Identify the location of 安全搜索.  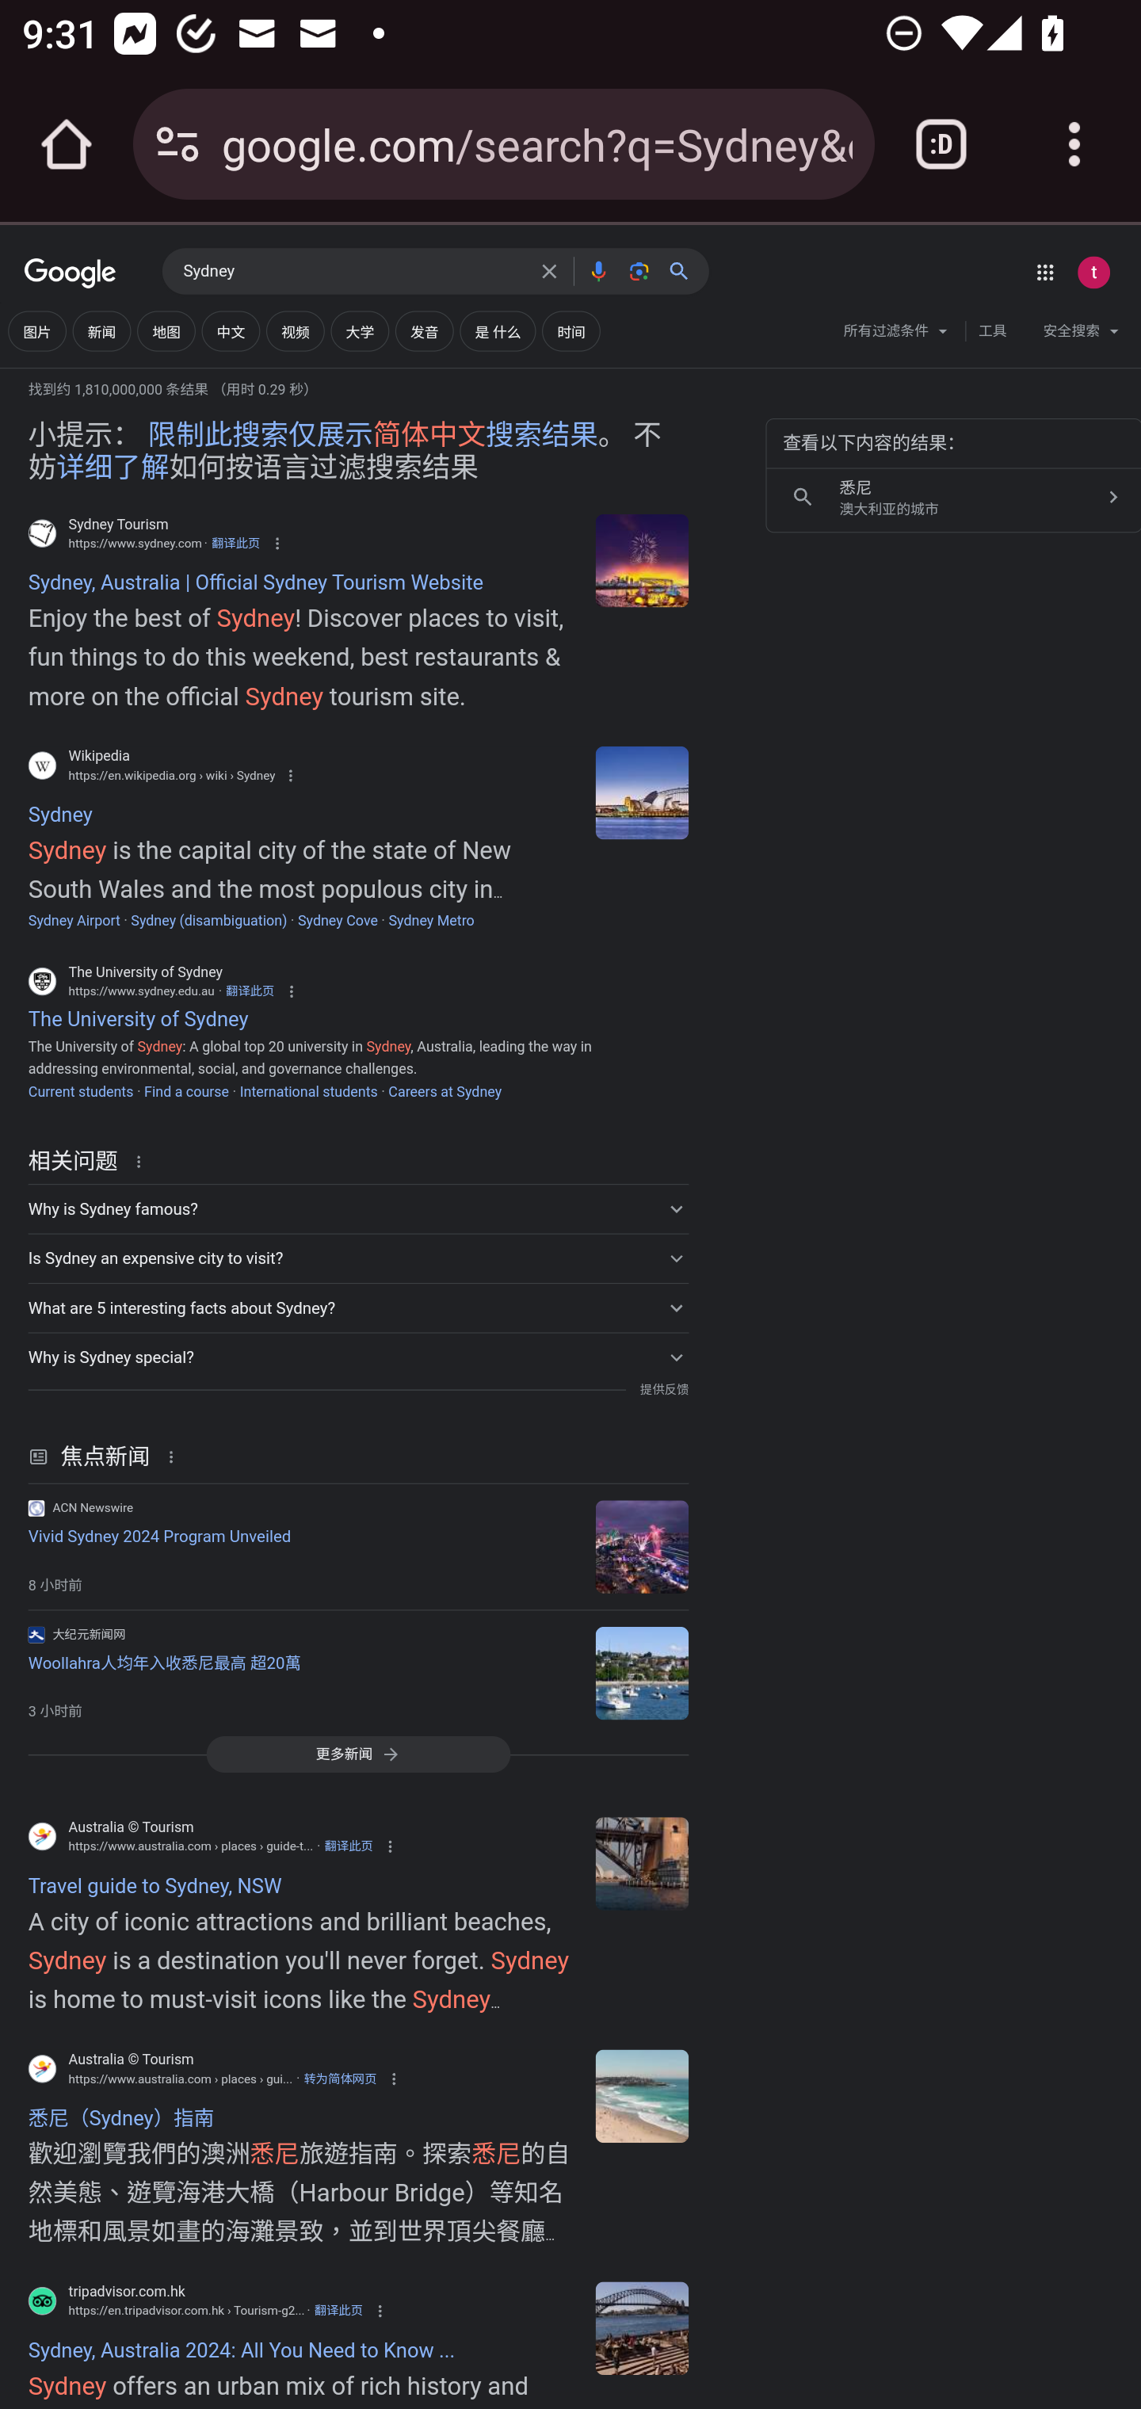
(1081, 334).